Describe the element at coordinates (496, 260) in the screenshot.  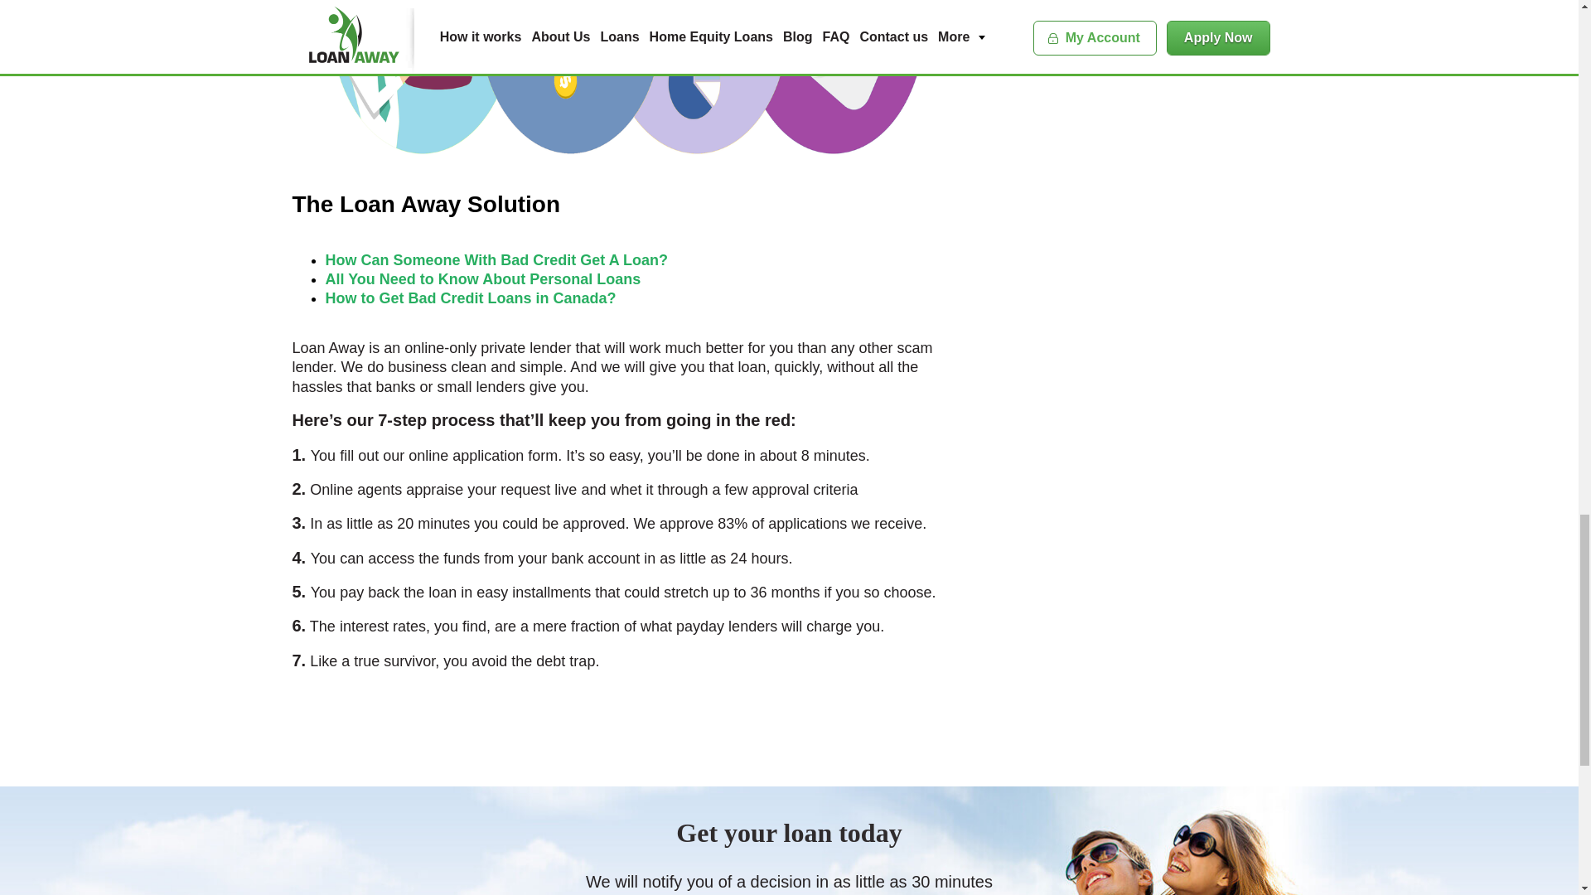
I see `How Can Someone With Bad Credit Get A Loan?` at that location.